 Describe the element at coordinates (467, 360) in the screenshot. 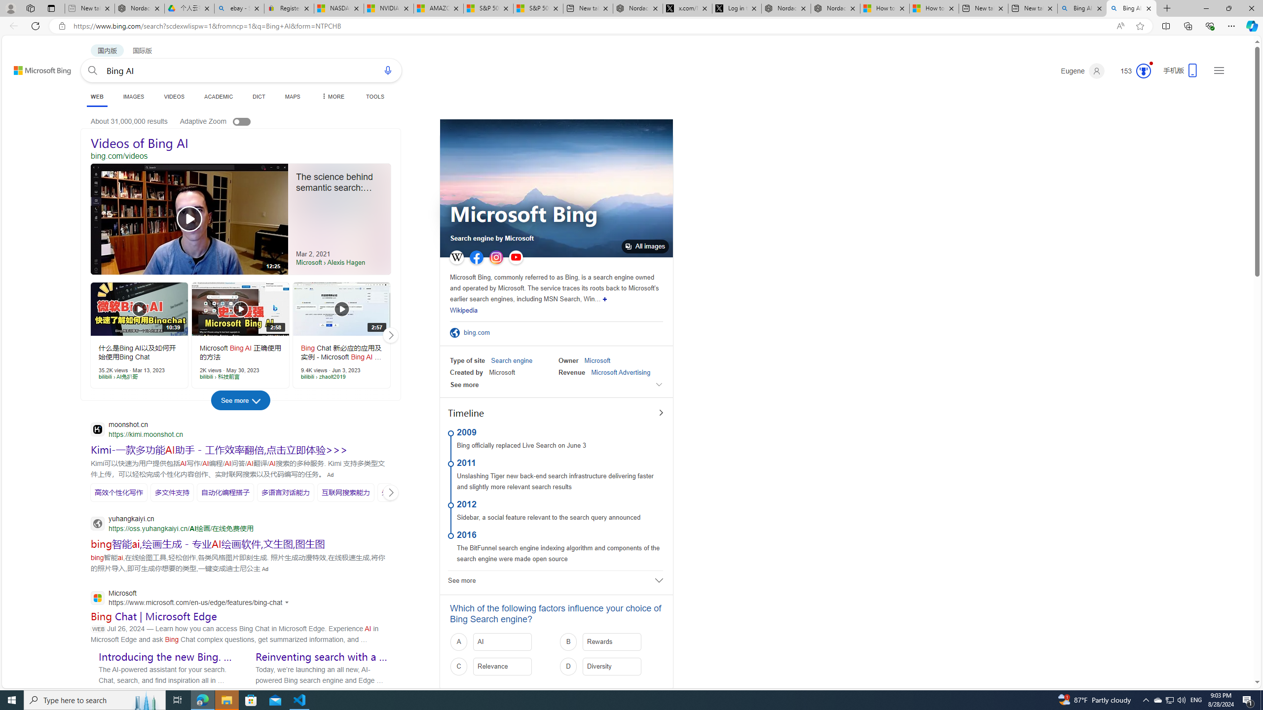

I see `Type of site` at that location.